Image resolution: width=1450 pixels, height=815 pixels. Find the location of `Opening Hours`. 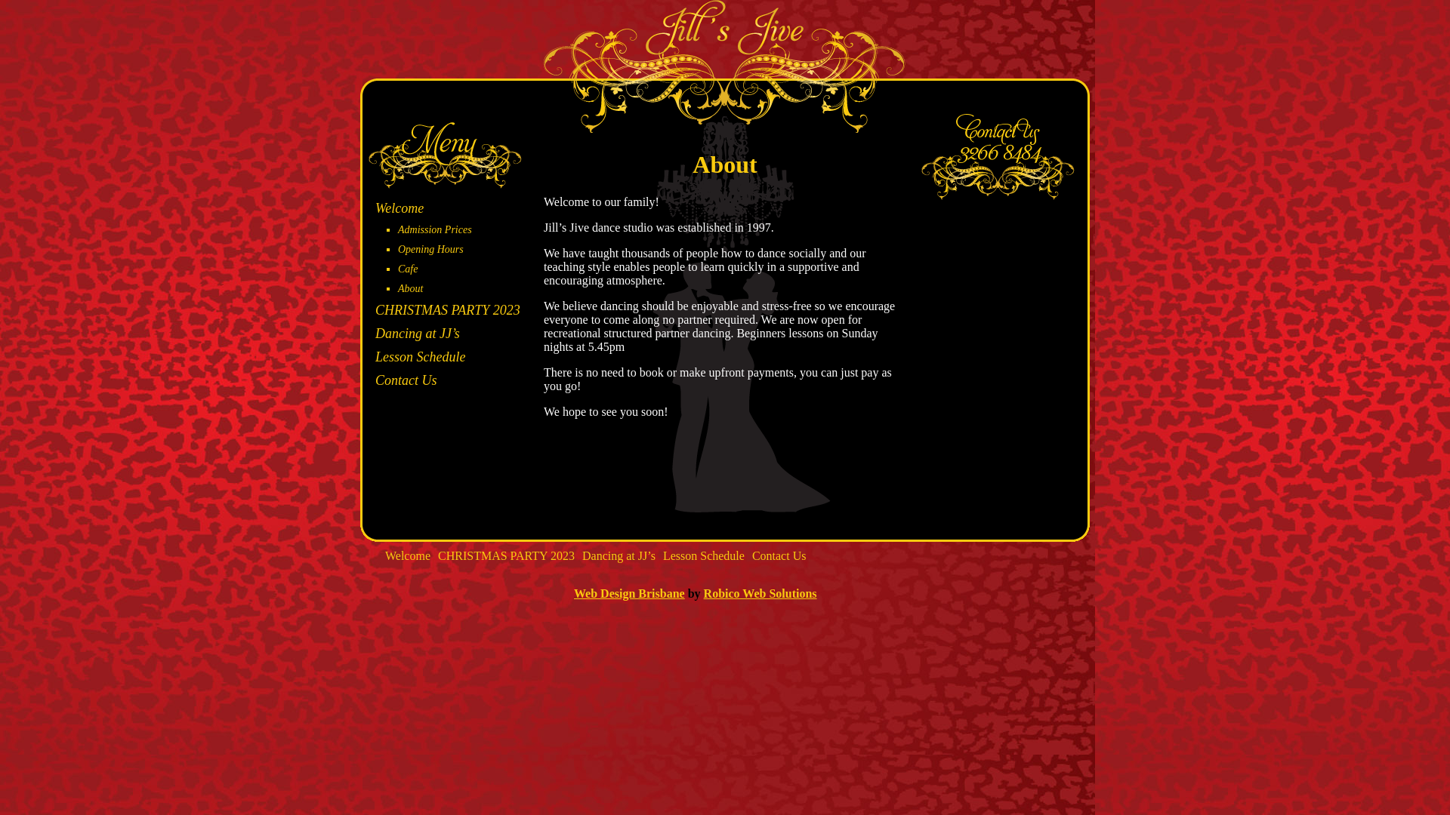

Opening Hours is located at coordinates (430, 249).